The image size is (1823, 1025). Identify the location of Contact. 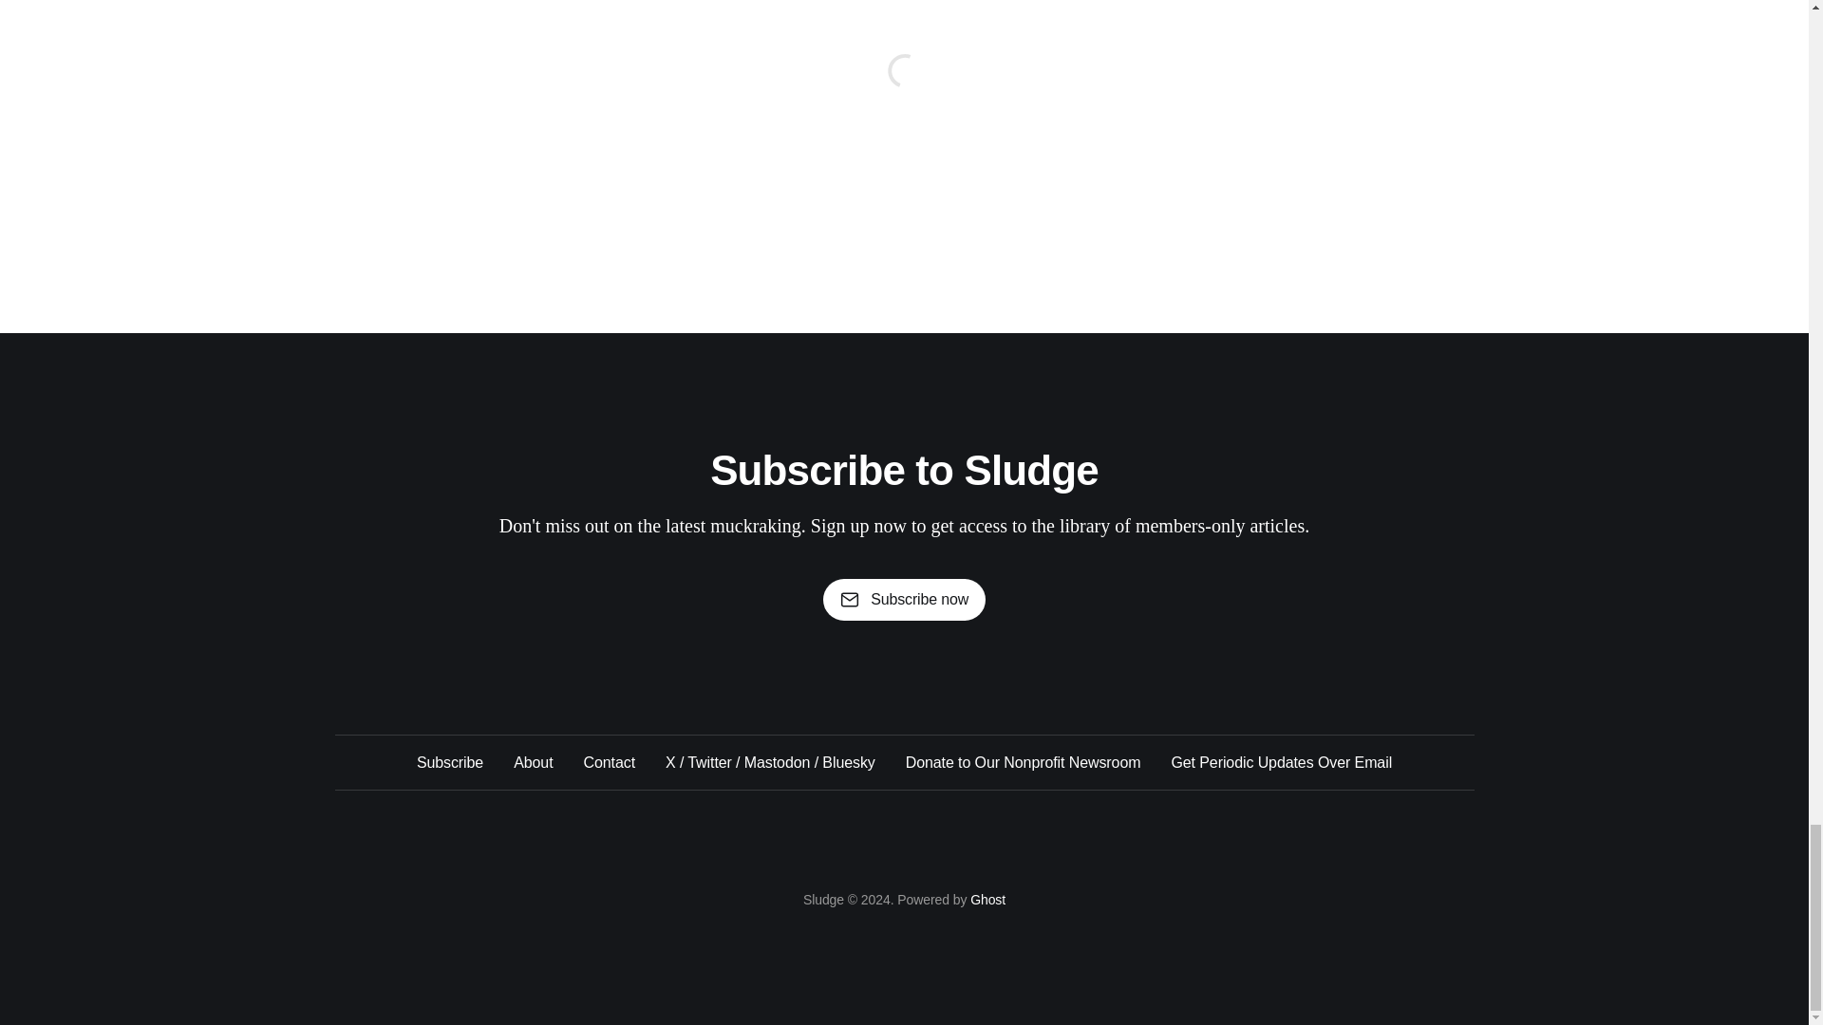
(609, 762).